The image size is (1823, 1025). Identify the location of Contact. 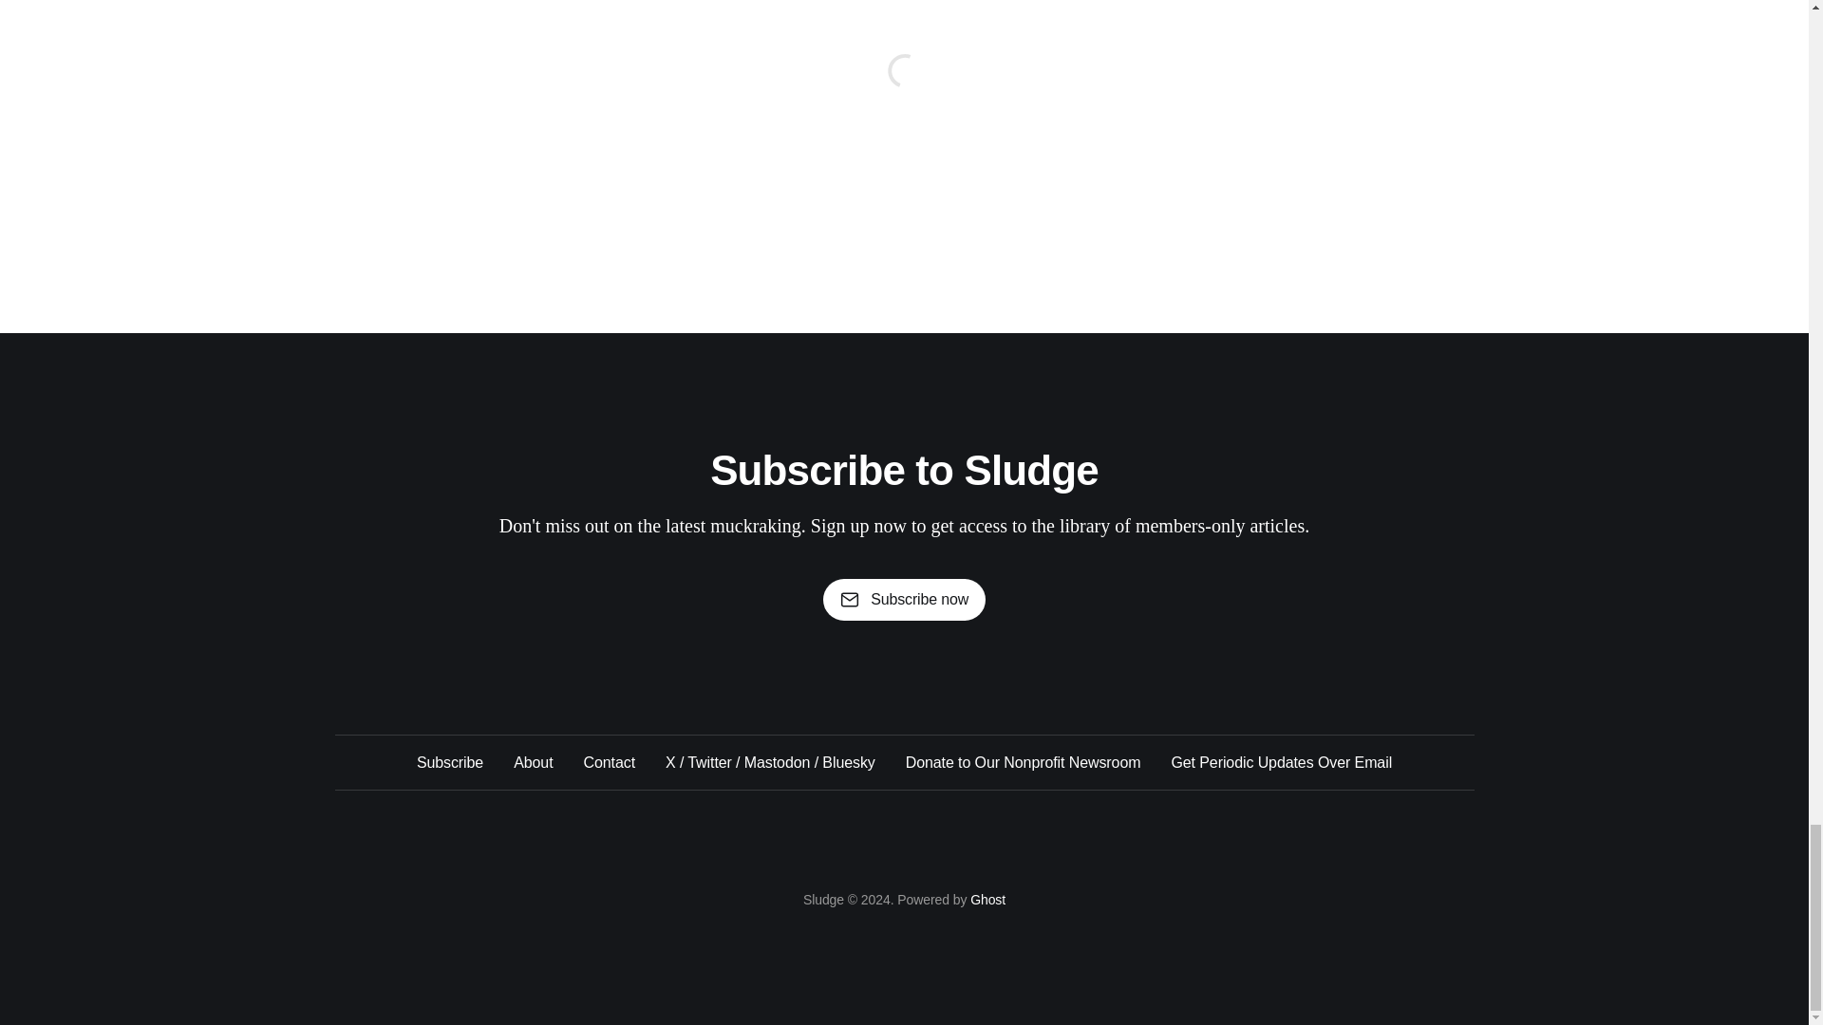
(609, 762).